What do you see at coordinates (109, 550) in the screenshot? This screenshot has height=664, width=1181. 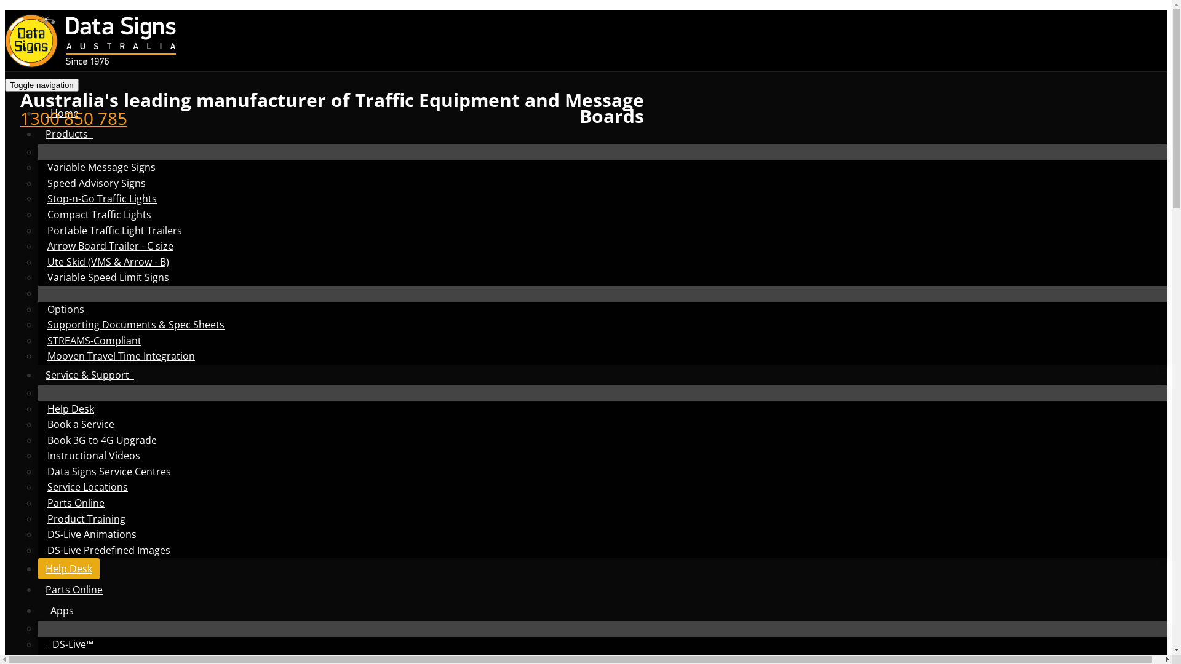 I see `DS-Live Predefined Images` at bounding box center [109, 550].